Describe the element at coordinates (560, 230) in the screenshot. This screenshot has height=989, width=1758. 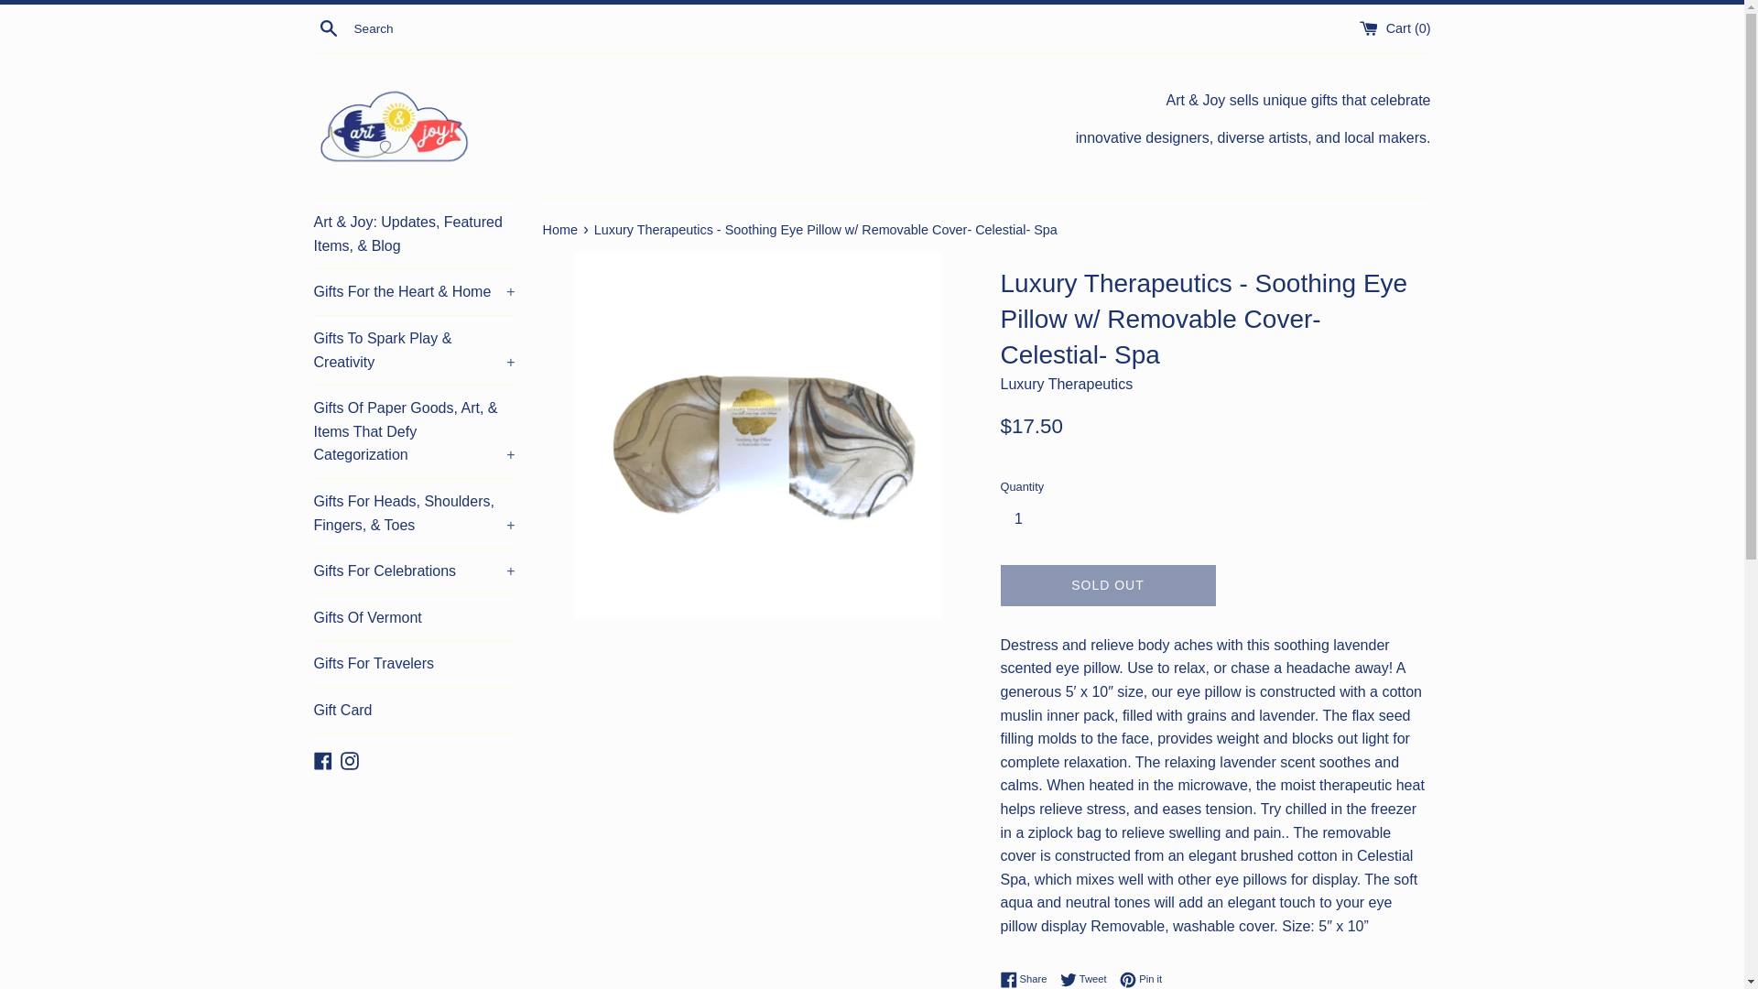
I see `Back to the frontpage` at that location.